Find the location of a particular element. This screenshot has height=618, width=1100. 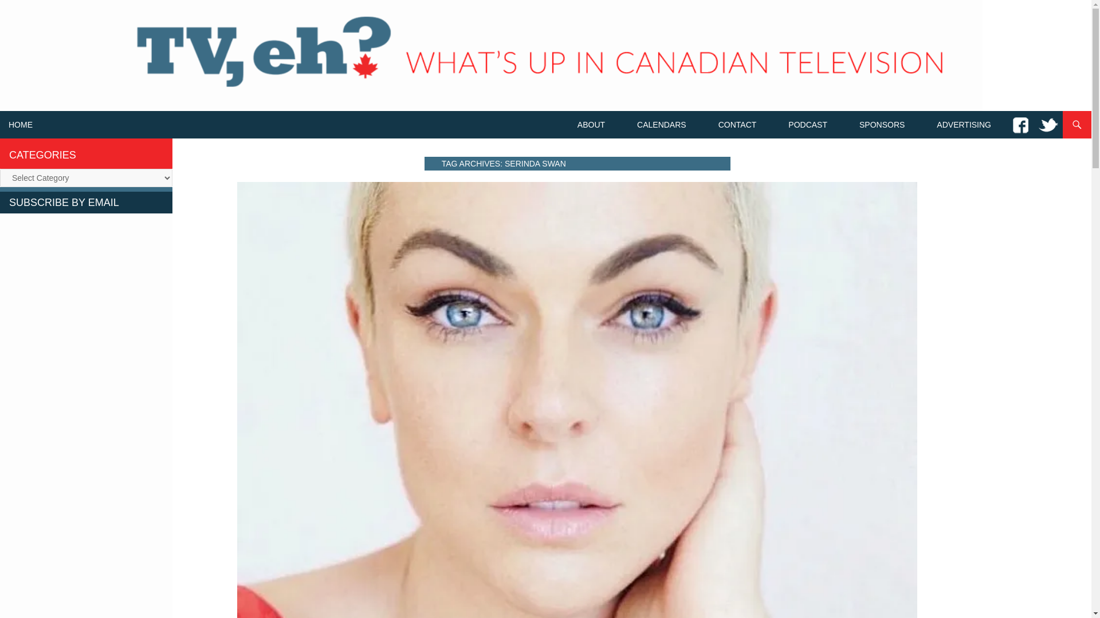

ADVERTISING is located at coordinates (964, 125).